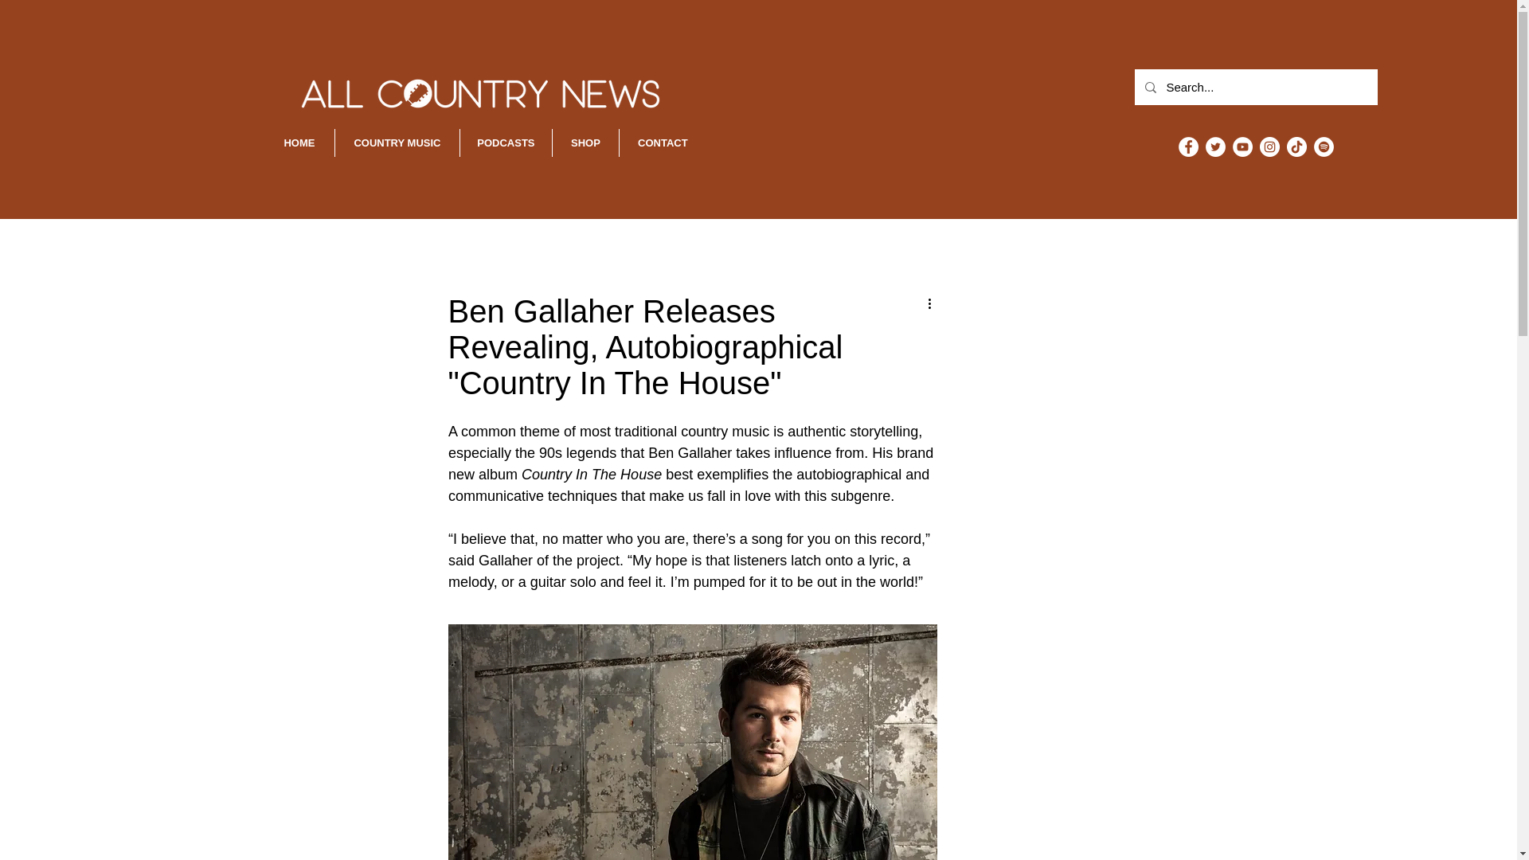 The height and width of the screenshot is (860, 1529). Describe the element at coordinates (585, 143) in the screenshot. I see `SHOP` at that location.